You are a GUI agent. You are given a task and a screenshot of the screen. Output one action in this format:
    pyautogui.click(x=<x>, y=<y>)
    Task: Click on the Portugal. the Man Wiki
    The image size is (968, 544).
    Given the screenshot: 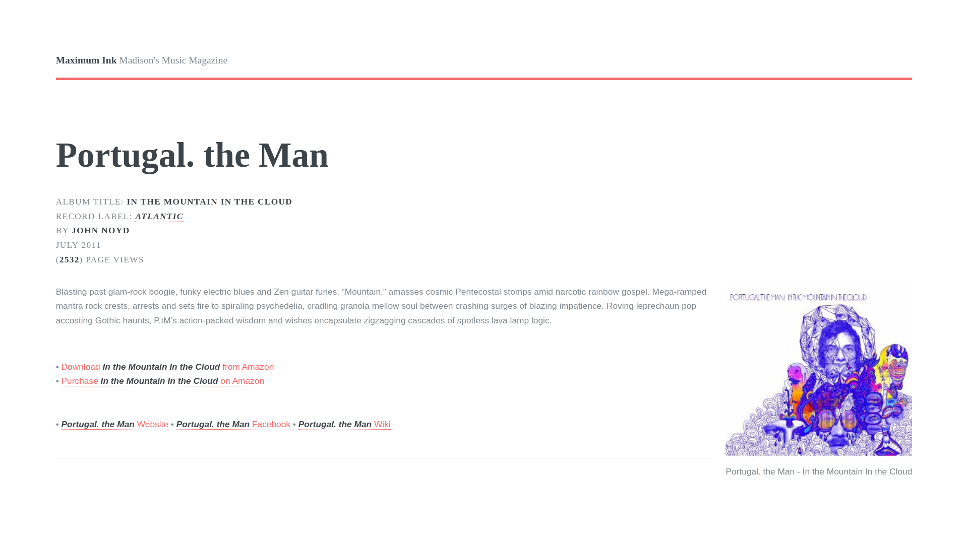 What is the action you would take?
    pyautogui.click(x=344, y=424)
    